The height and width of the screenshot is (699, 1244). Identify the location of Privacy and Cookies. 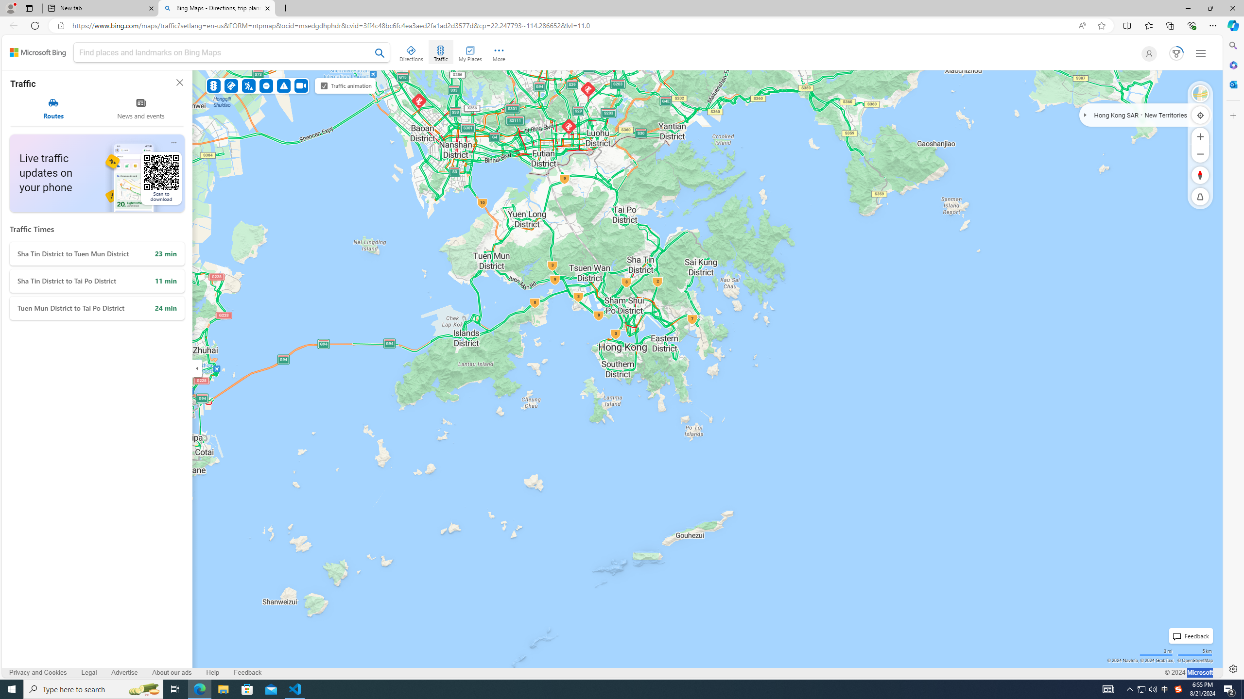
(38, 672).